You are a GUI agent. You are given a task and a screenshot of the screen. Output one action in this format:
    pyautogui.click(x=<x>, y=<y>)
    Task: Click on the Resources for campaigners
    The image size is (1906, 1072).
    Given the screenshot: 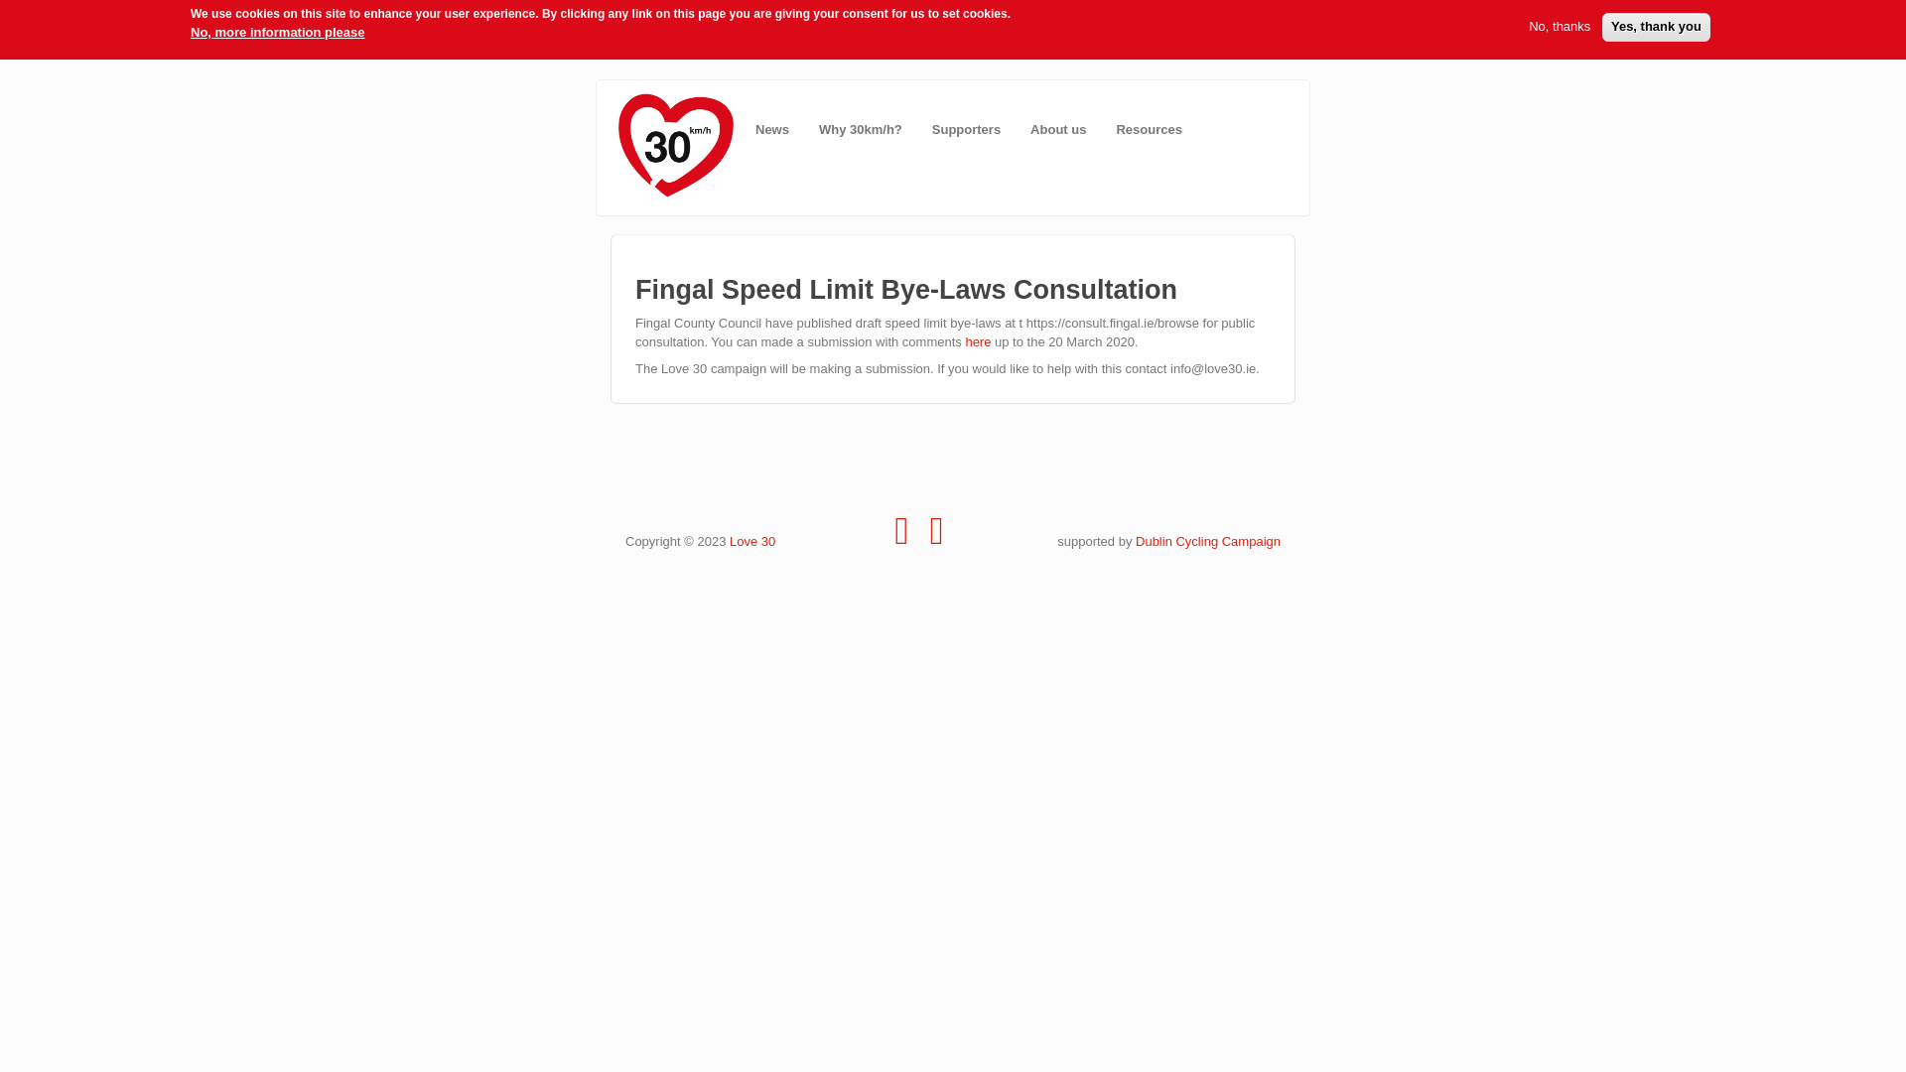 What is the action you would take?
    pyautogui.click(x=1149, y=130)
    